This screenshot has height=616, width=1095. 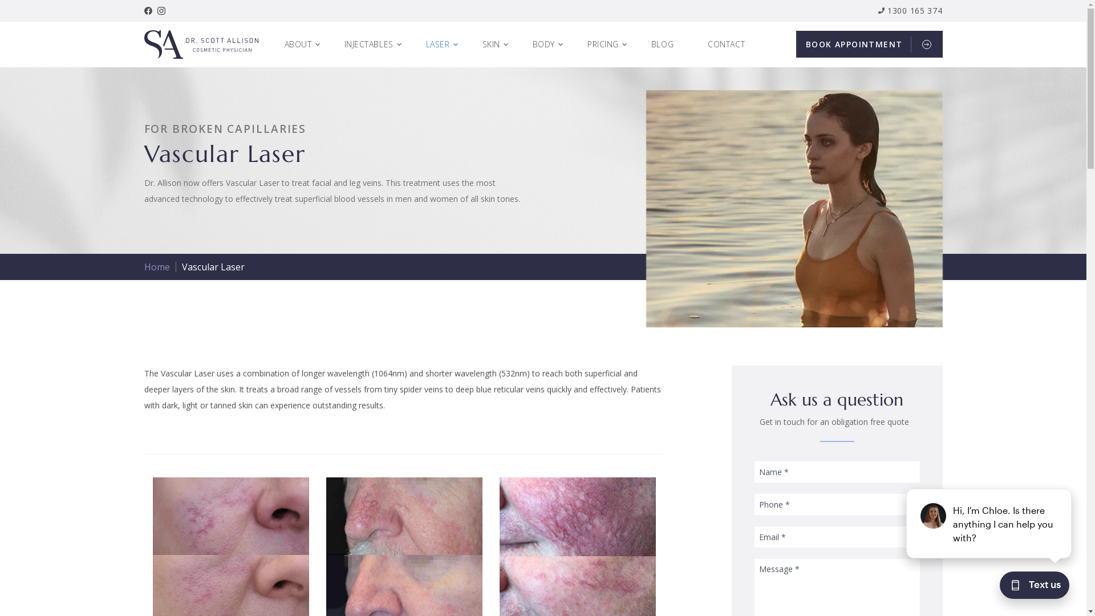 What do you see at coordinates (608, 44) in the screenshot?
I see `PRICING` at bounding box center [608, 44].